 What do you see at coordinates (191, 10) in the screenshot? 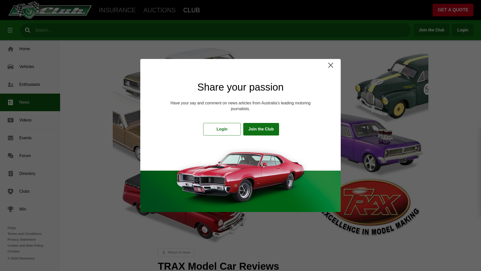
I see `CLUB` at bounding box center [191, 10].